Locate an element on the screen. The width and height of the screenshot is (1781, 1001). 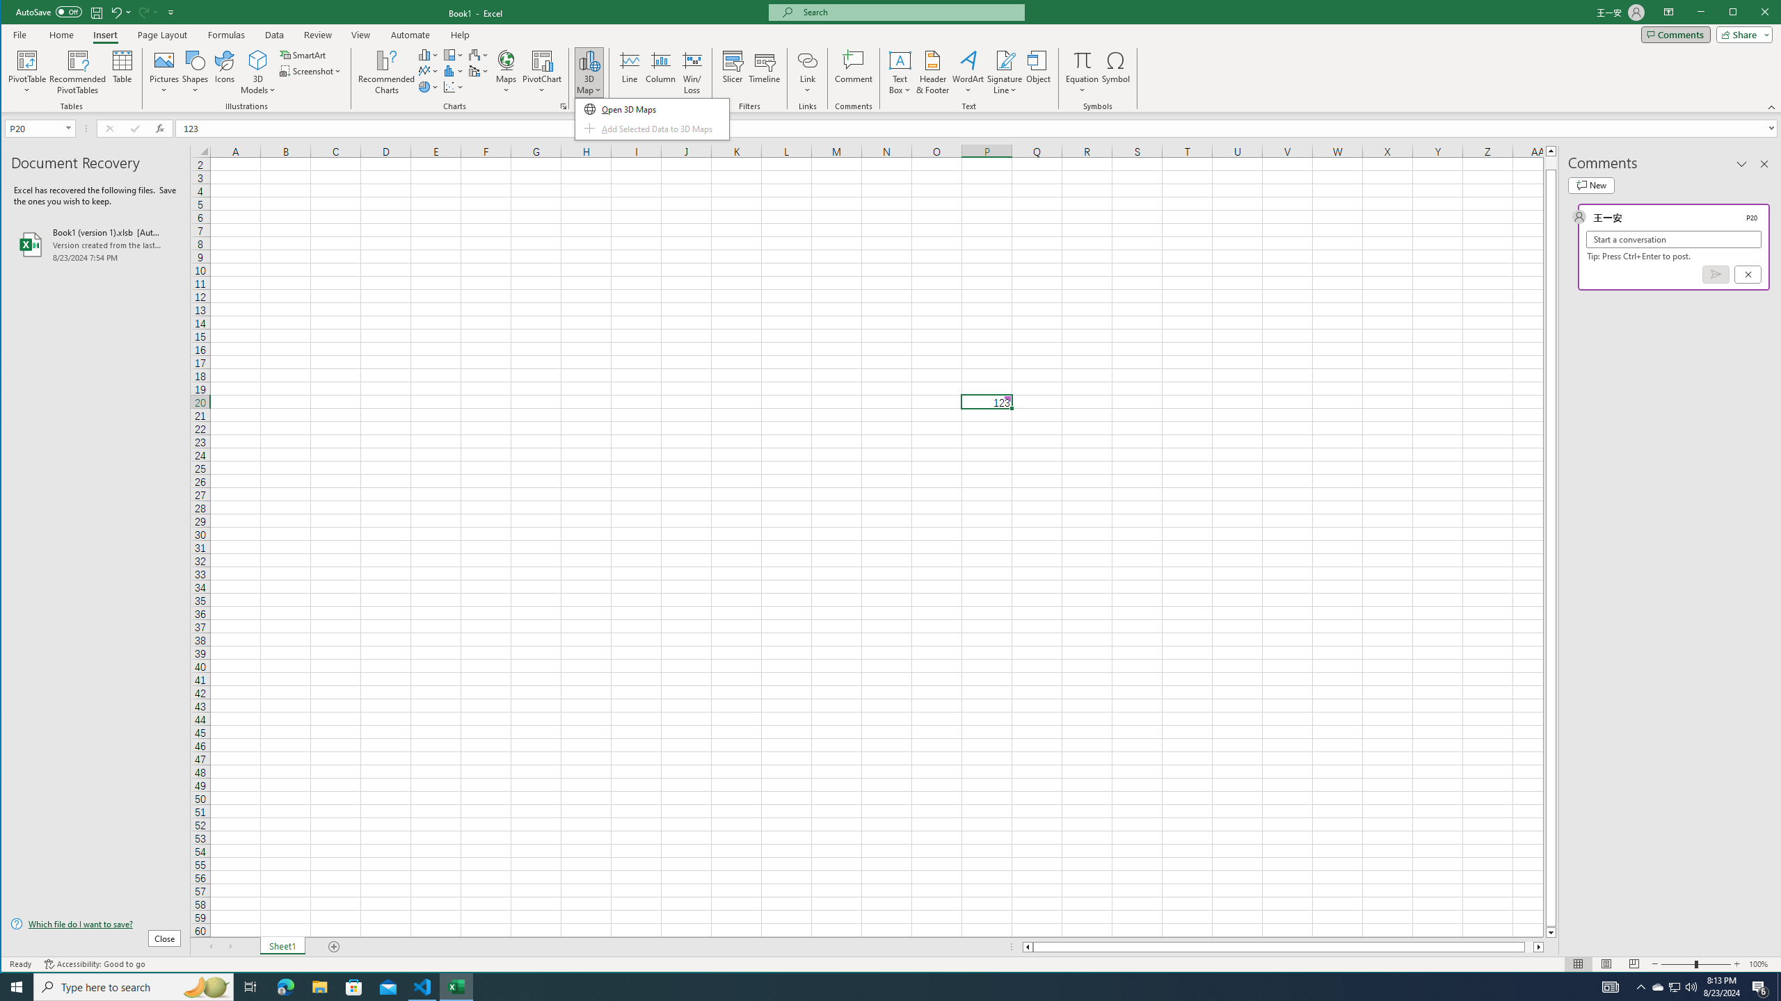
File Explorer is located at coordinates (319, 987).